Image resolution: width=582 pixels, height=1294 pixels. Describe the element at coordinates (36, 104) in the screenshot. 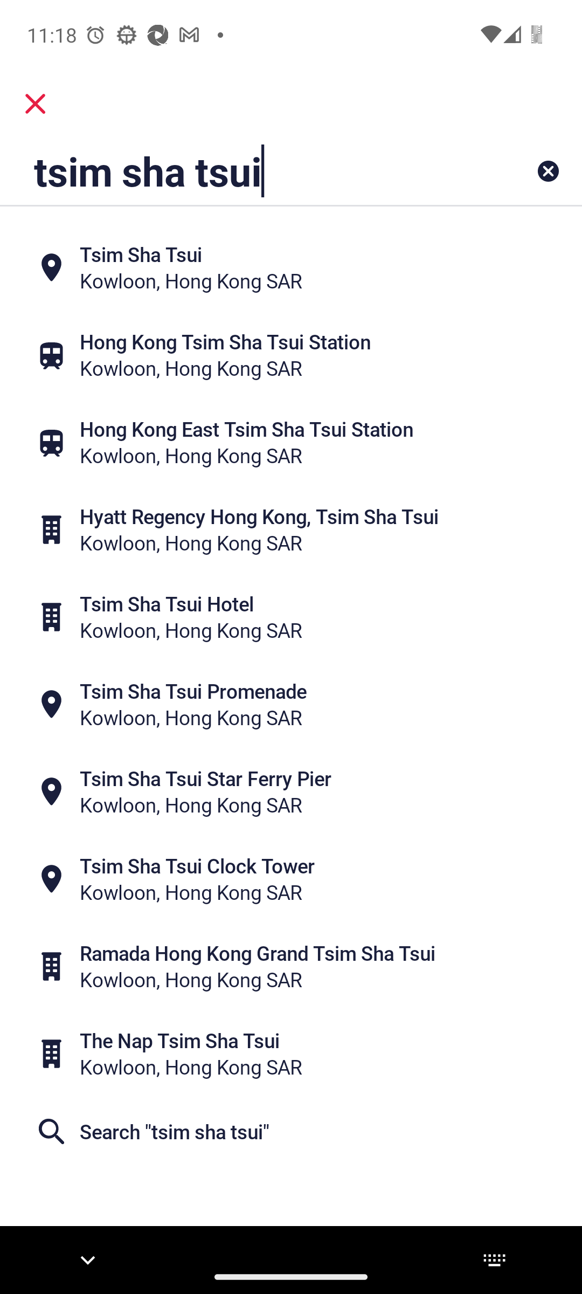

I see `close.` at that location.